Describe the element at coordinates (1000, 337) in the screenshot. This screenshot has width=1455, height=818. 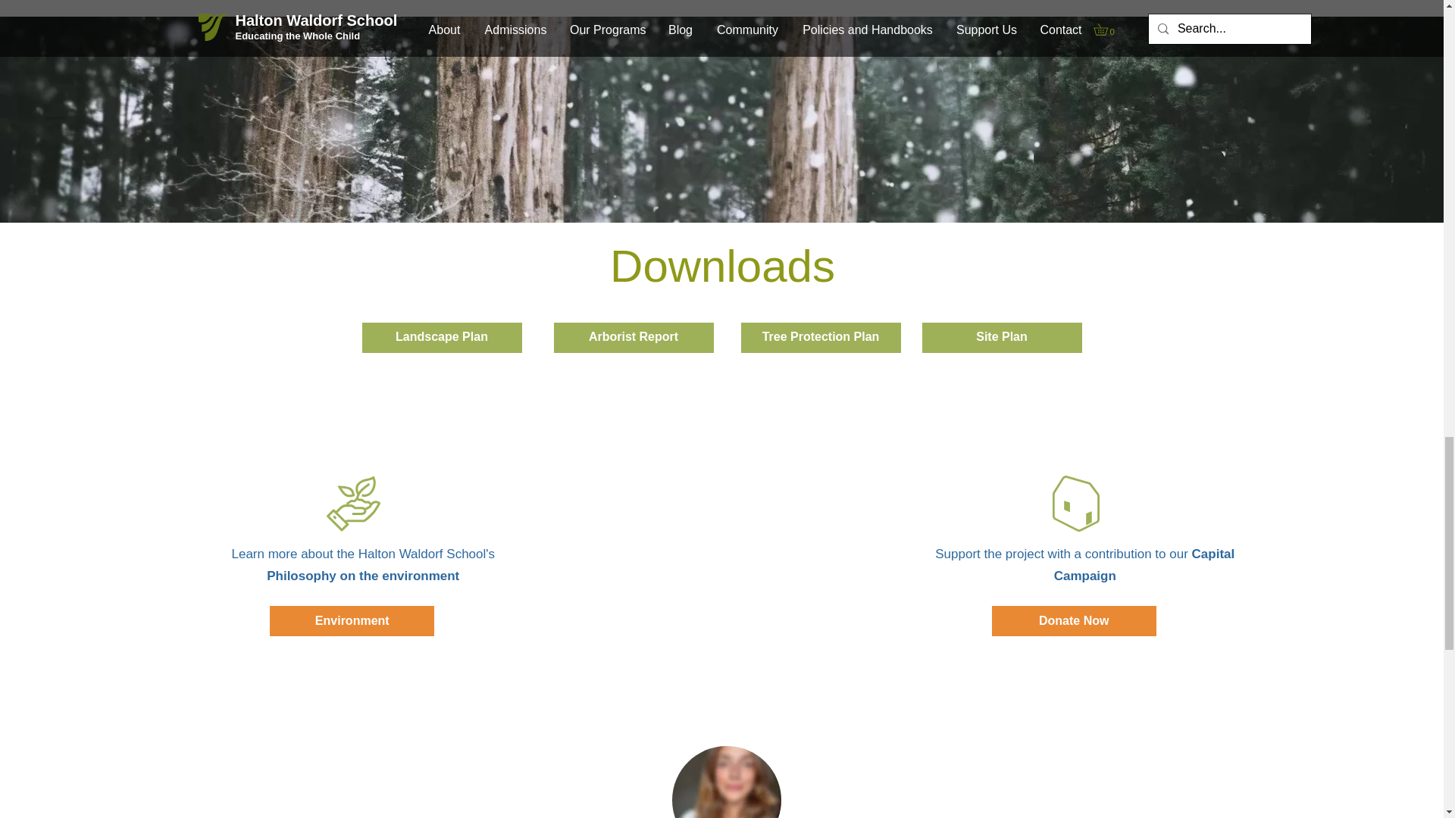
I see `Site Plan` at that location.